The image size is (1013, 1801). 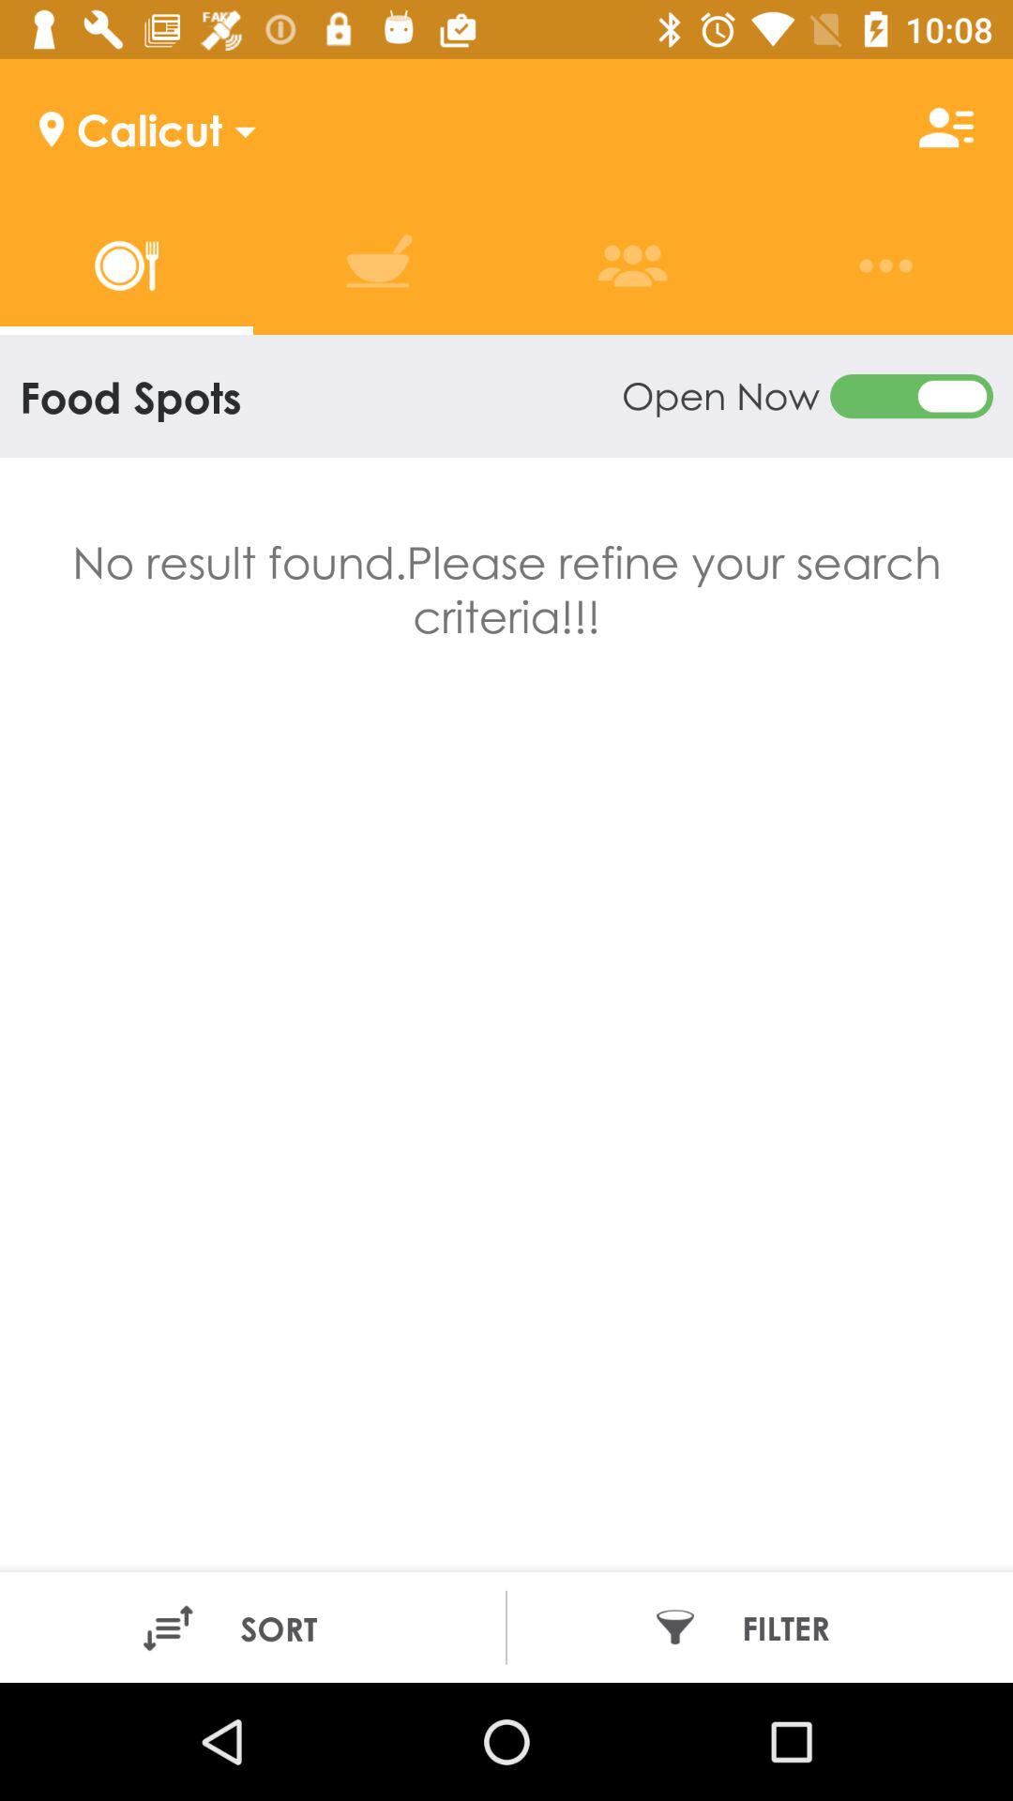 What do you see at coordinates (632, 266) in the screenshot?
I see `select the option above open now` at bounding box center [632, 266].